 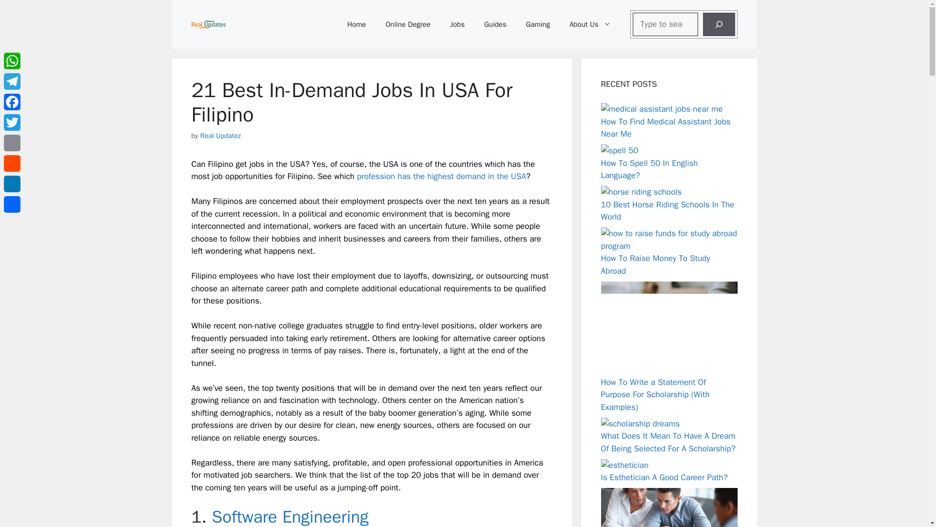 What do you see at coordinates (457, 24) in the screenshot?
I see `Jobs` at bounding box center [457, 24].